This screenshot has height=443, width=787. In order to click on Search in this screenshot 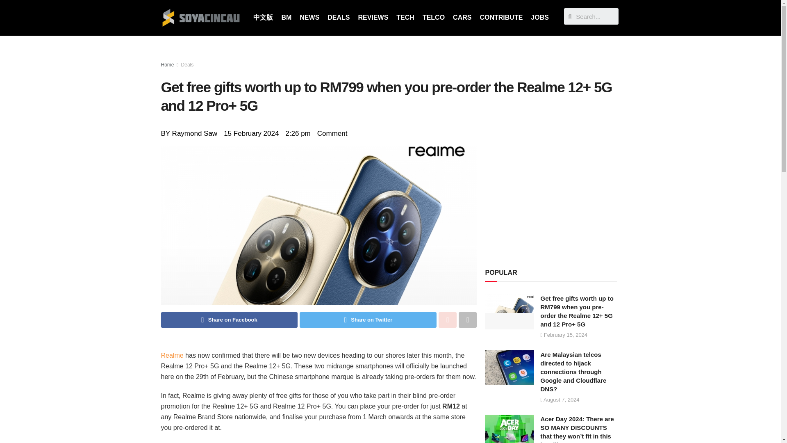, I will do `click(595, 16)`.